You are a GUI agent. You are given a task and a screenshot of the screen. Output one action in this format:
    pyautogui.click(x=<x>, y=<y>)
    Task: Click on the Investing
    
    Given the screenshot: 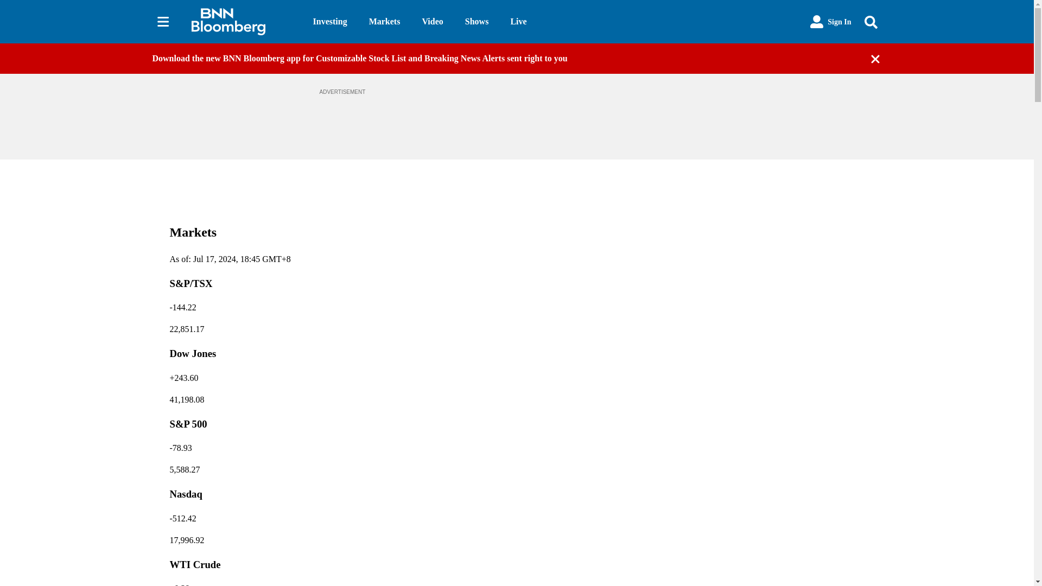 What is the action you would take?
    pyautogui.click(x=330, y=22)
    